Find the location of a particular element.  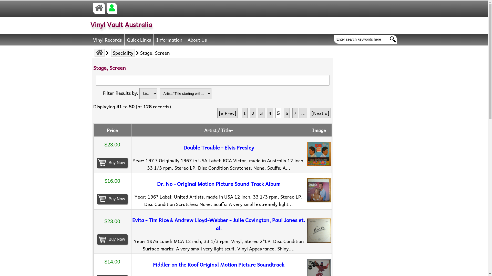

Information is located at coordinates (169, 39).